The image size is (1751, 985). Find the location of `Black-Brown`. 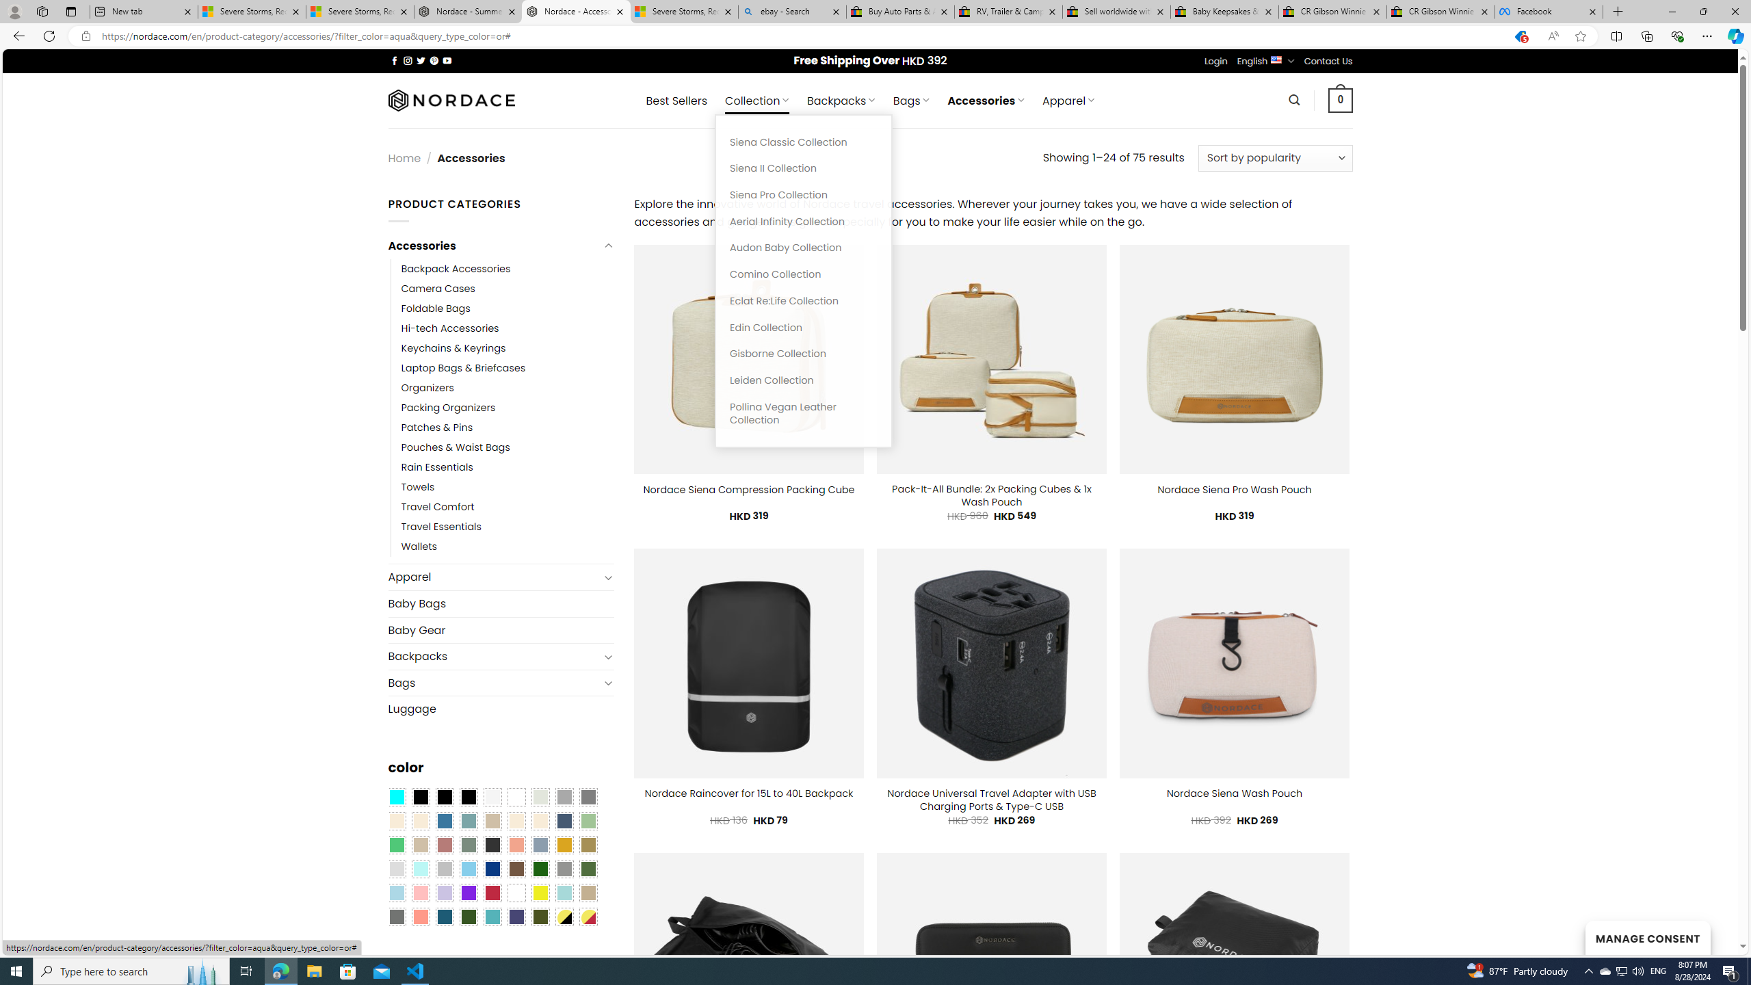

Black-Brown is located at coordinates (468, 796).